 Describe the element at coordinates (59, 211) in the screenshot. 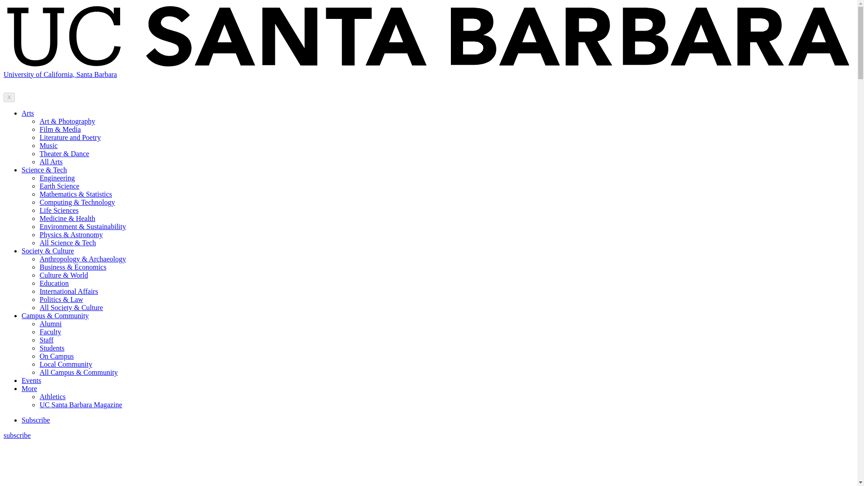

I see `Life Sciences` at that location.